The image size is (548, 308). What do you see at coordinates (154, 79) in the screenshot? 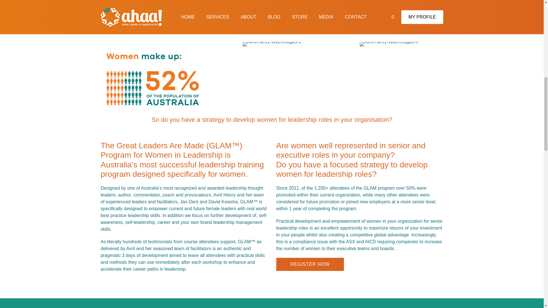
I see `Avril-Henry-Web-Images-2` at bounding box center [154, 79].